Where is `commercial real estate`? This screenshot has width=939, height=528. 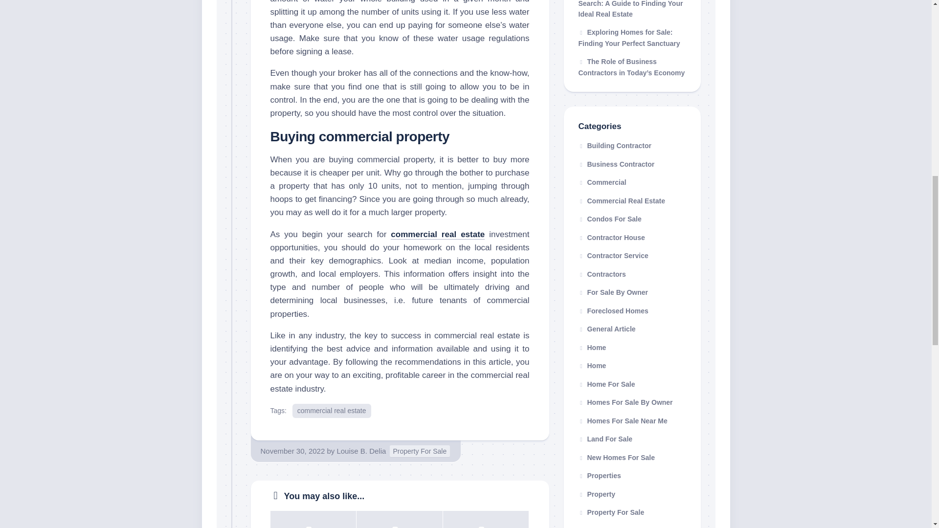
commercial real estate is located at coordinates (437, 234).